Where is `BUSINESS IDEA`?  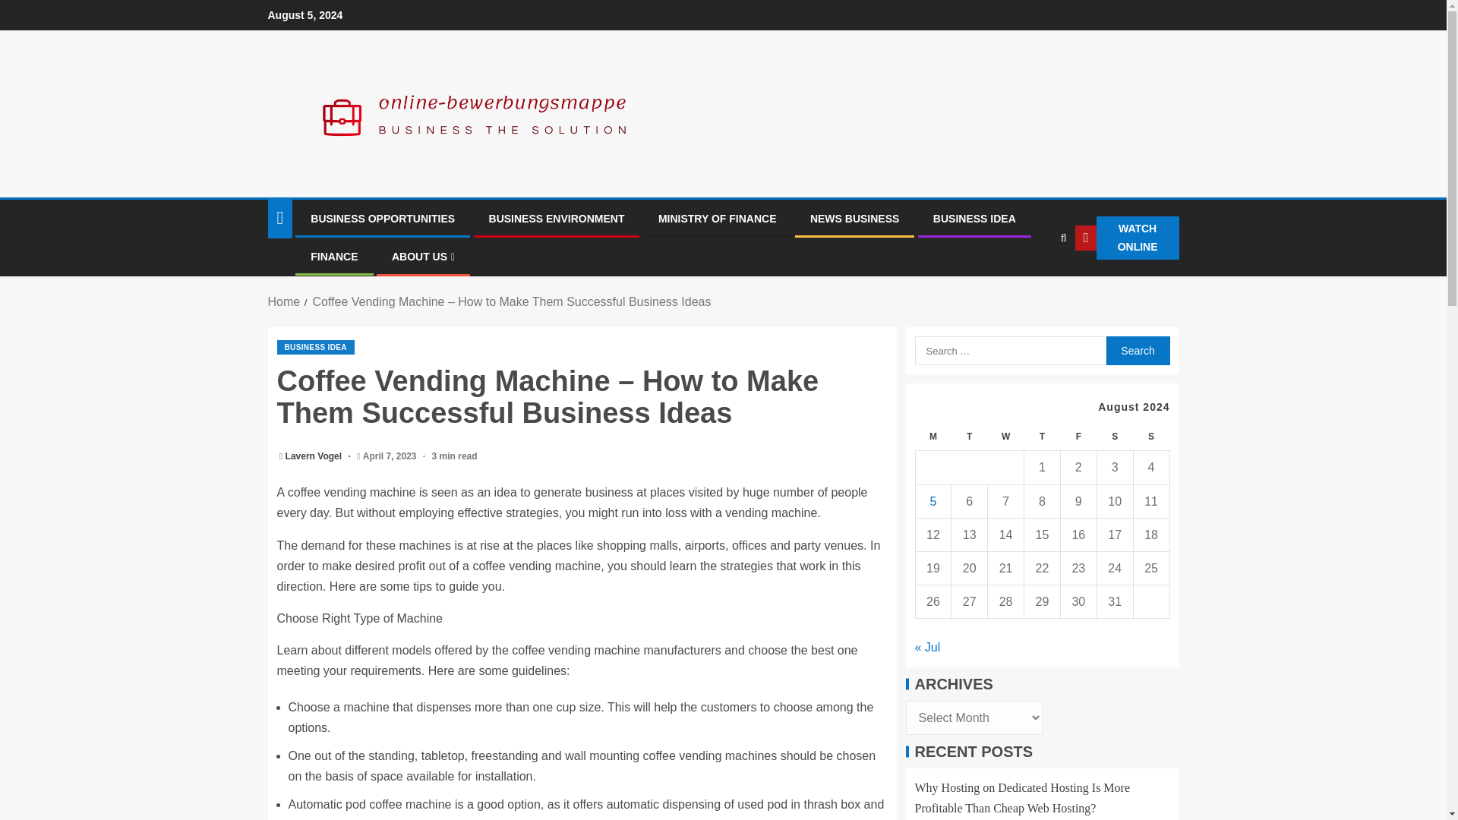 BUSINESS IDEA is located at coordinates (974, 218).